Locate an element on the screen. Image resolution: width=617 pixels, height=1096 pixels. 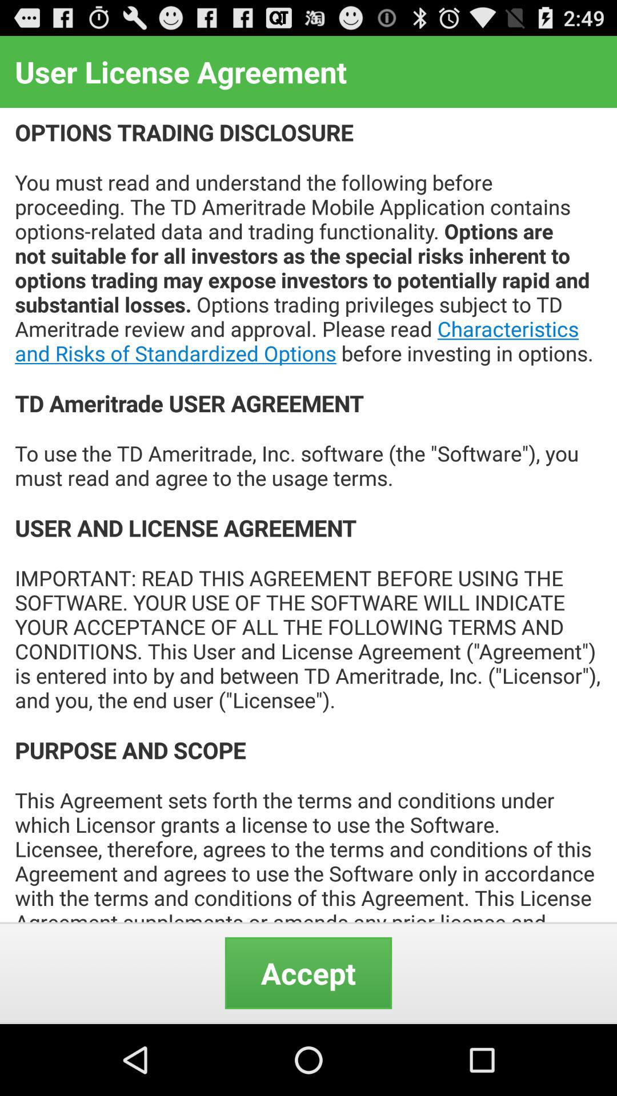
press the item at the center is located at coordinates (308, 515).